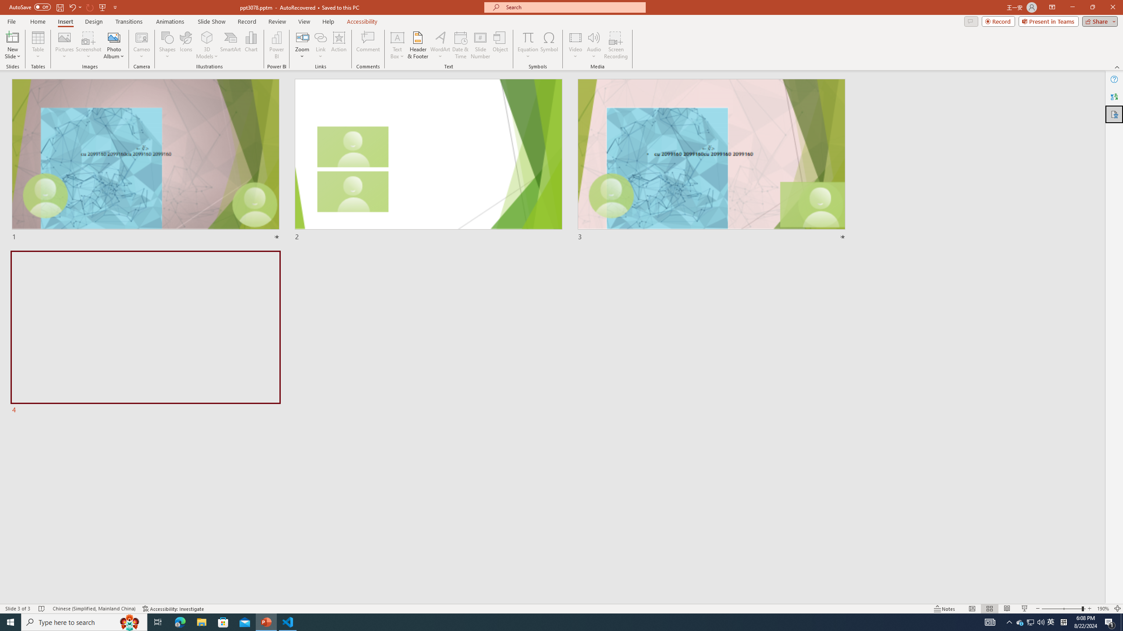  I want to click on Object..., so click(501, 45).